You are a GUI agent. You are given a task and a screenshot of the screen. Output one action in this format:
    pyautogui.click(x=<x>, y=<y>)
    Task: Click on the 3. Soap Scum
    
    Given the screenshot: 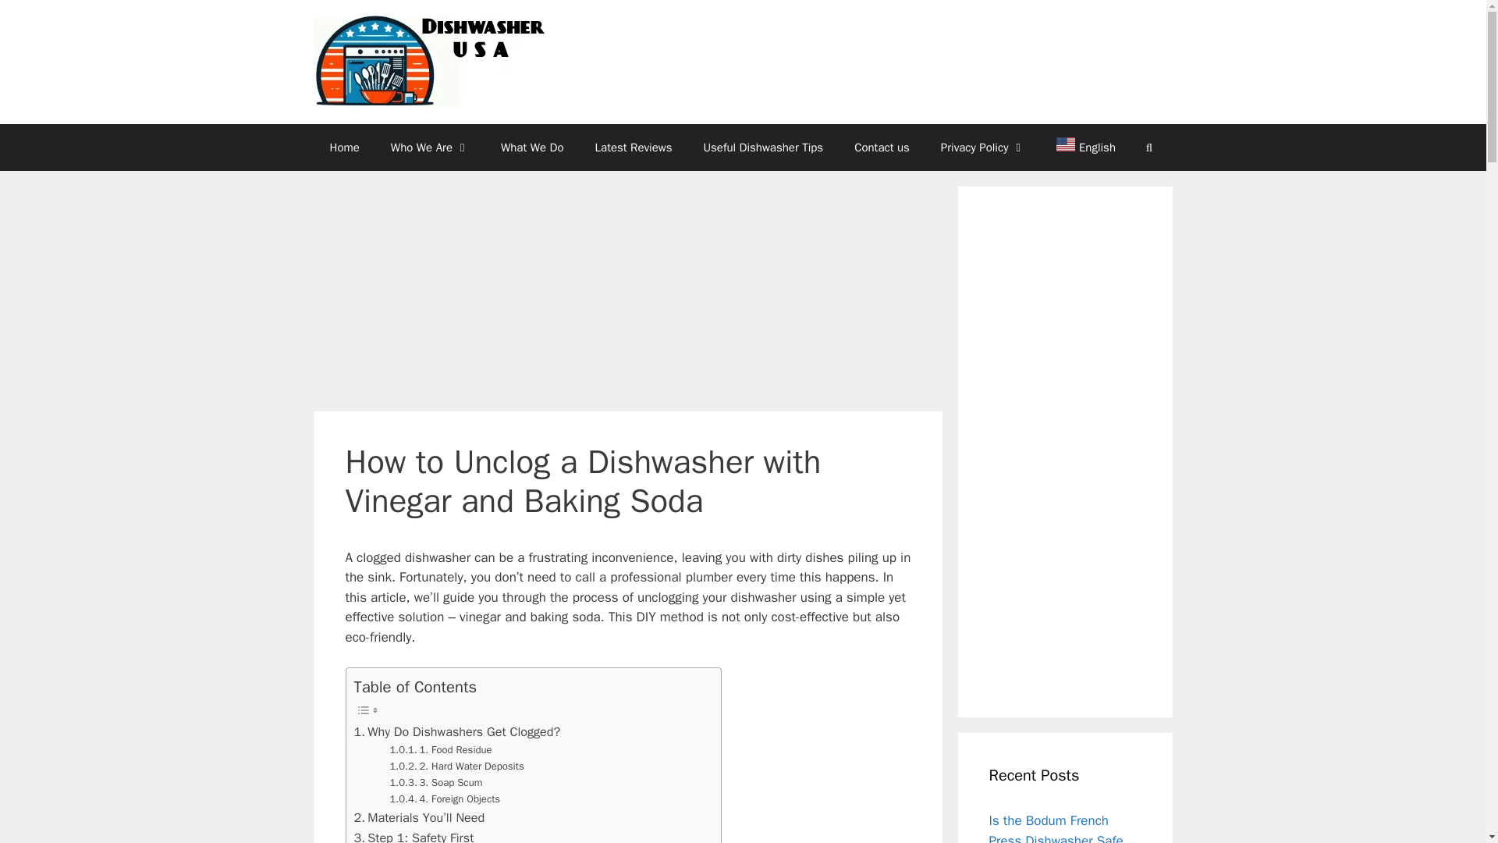 What is the action you would take?
    pyautogui.click(x=435, y=783)
    